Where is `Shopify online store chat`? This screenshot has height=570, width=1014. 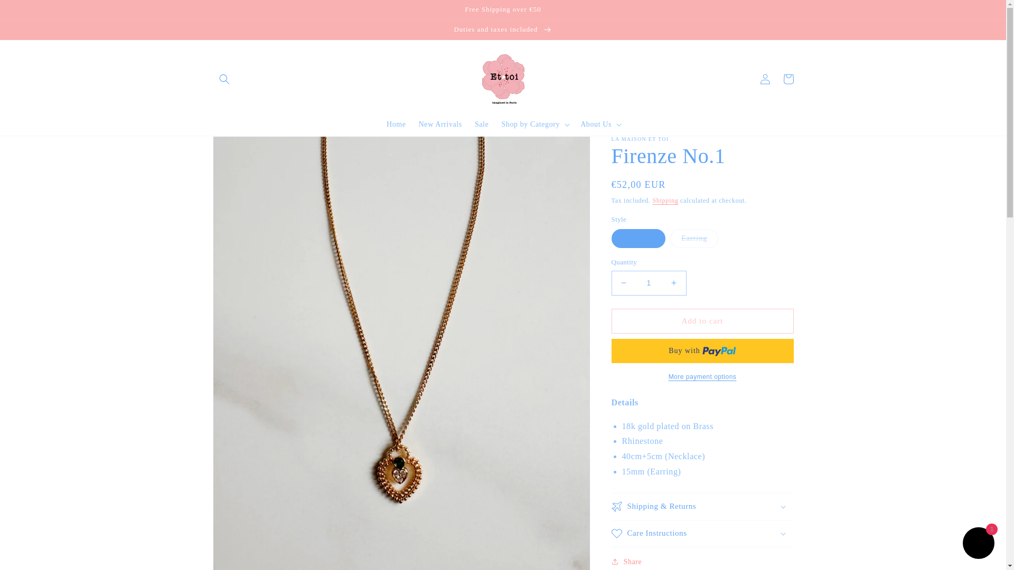 Shopify online store chat is located at coordinates (978, 544).